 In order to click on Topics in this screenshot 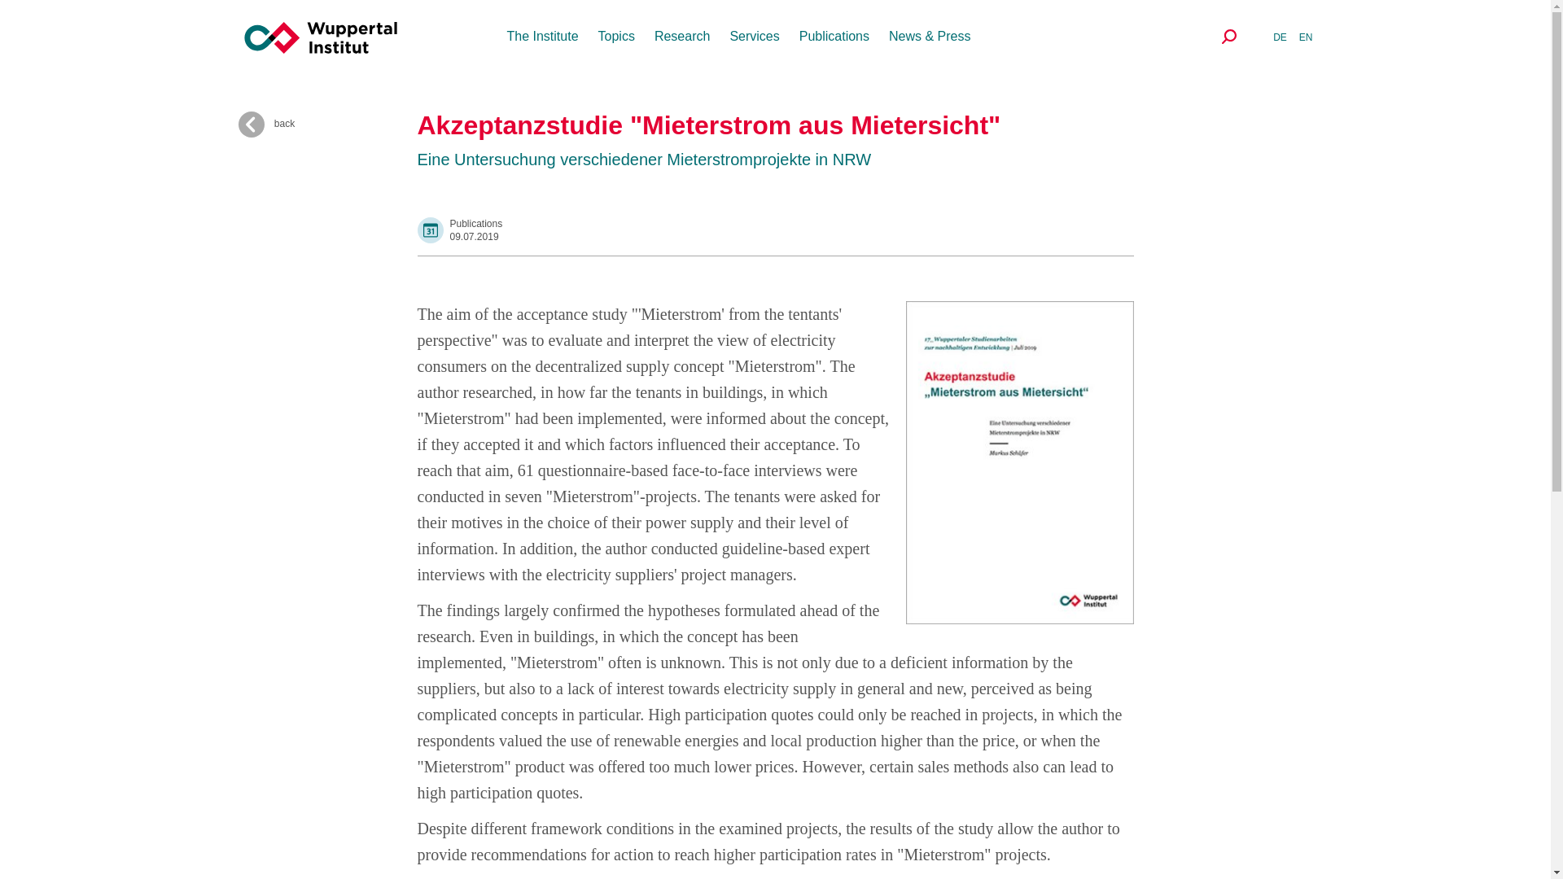, I will do `click(616, 36)`.